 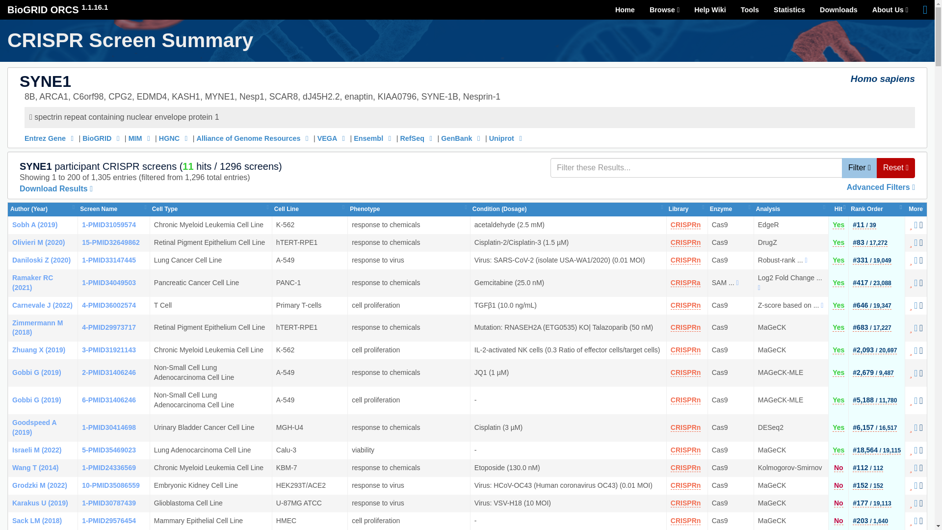 I want to click on Advanced Filters, so click(x=881, y=186).